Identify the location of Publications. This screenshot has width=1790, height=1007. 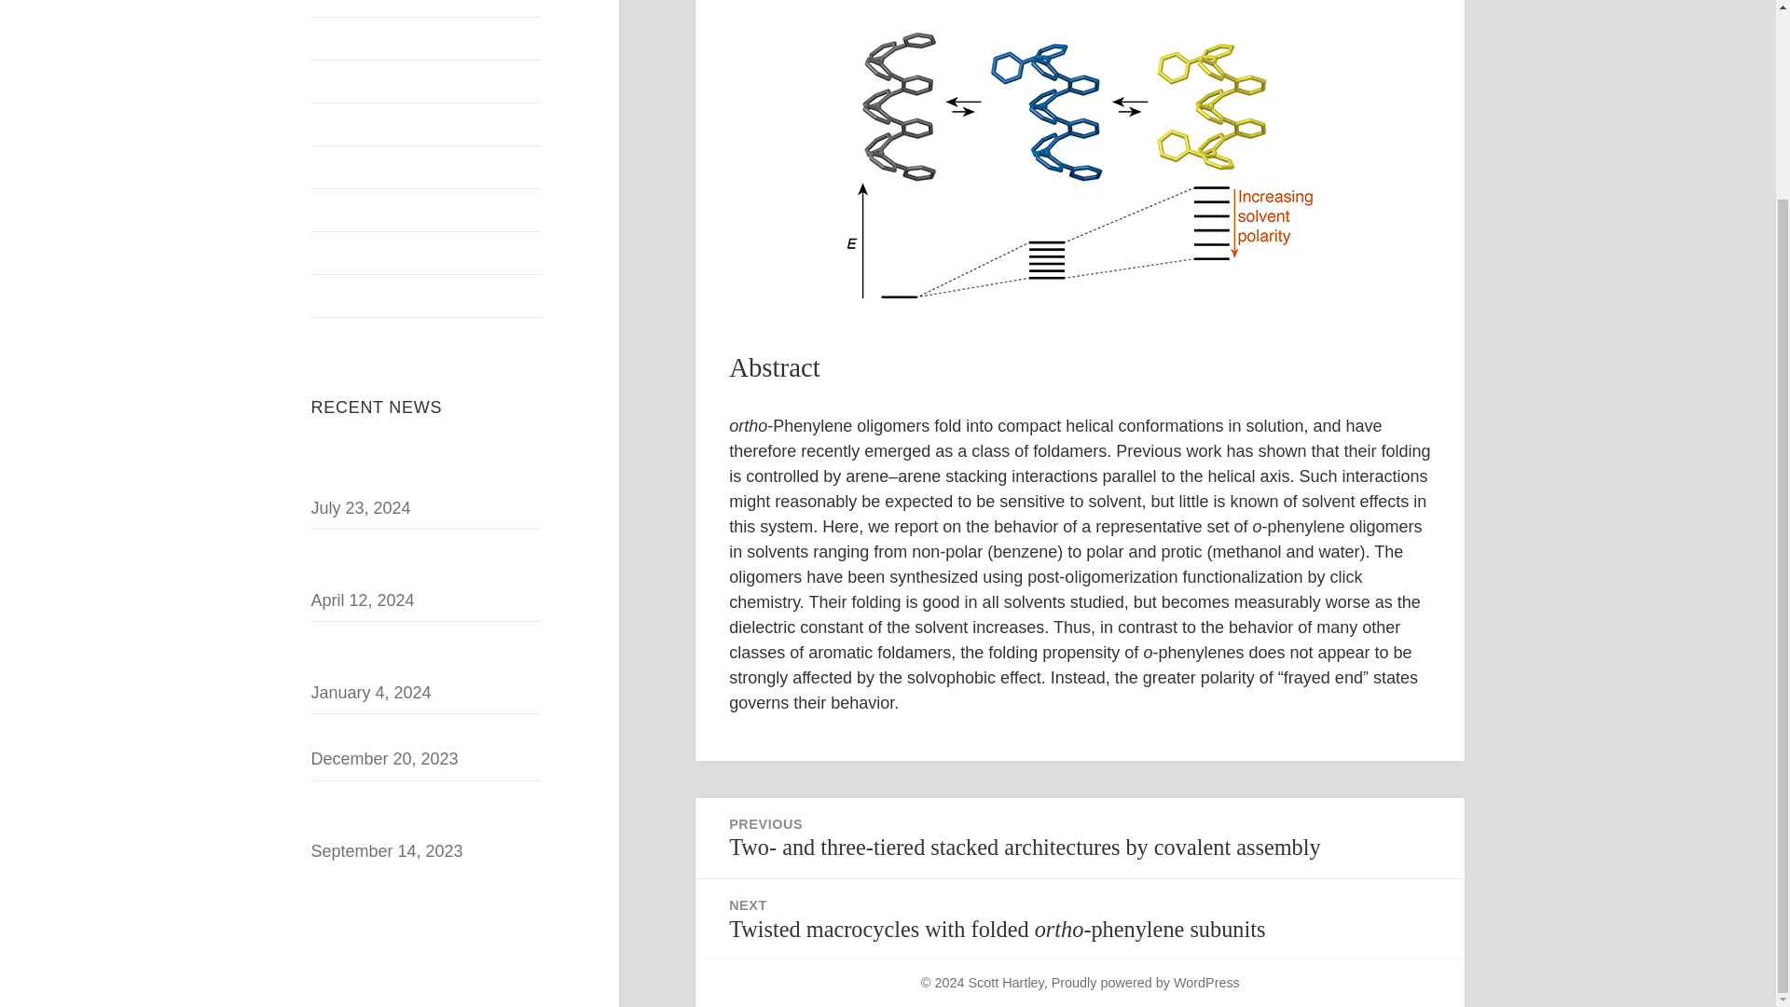
(427, 253).